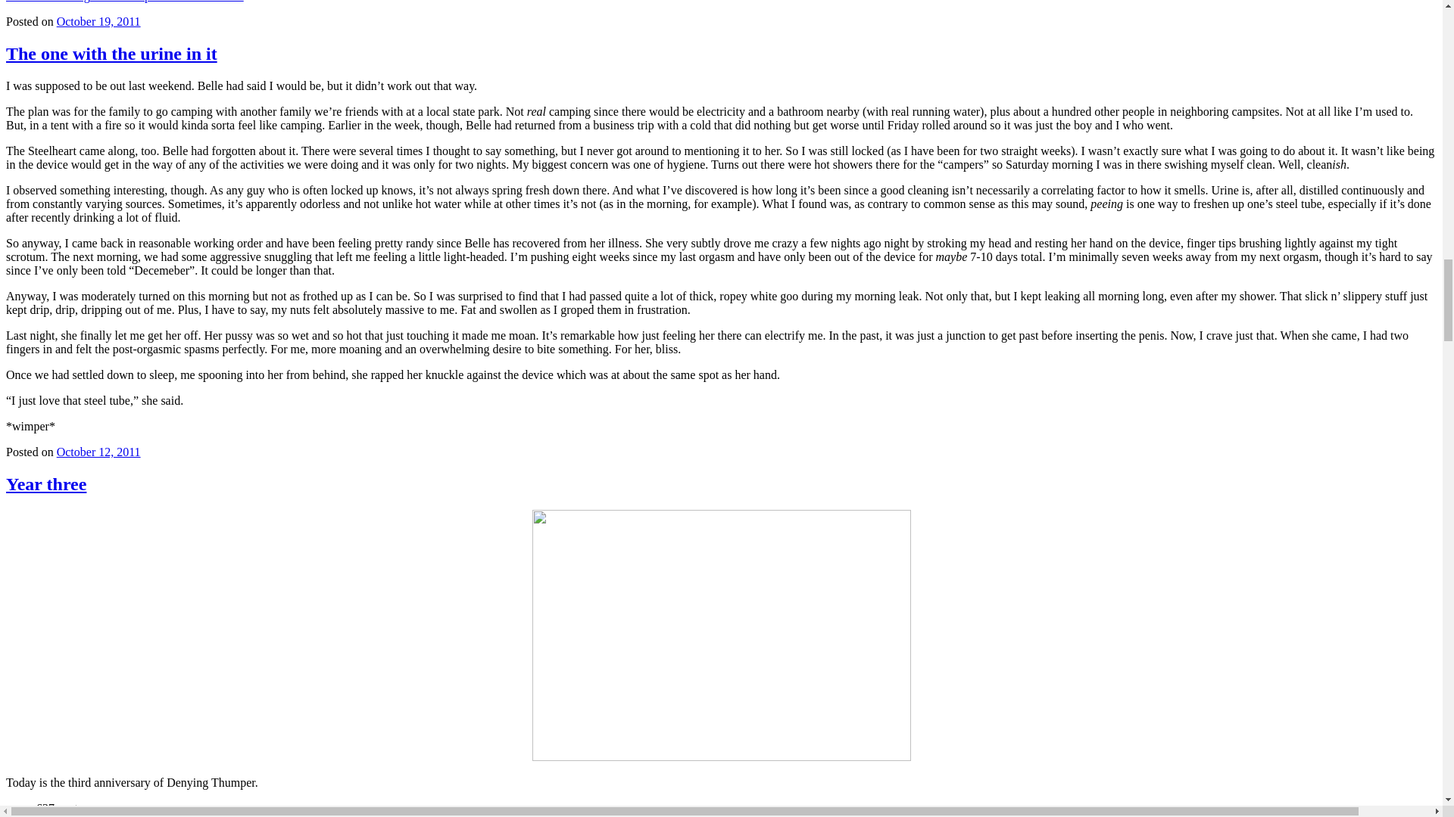 The image size is (1454, 817). I want to click on October 19, 2011, so click(98, 21).